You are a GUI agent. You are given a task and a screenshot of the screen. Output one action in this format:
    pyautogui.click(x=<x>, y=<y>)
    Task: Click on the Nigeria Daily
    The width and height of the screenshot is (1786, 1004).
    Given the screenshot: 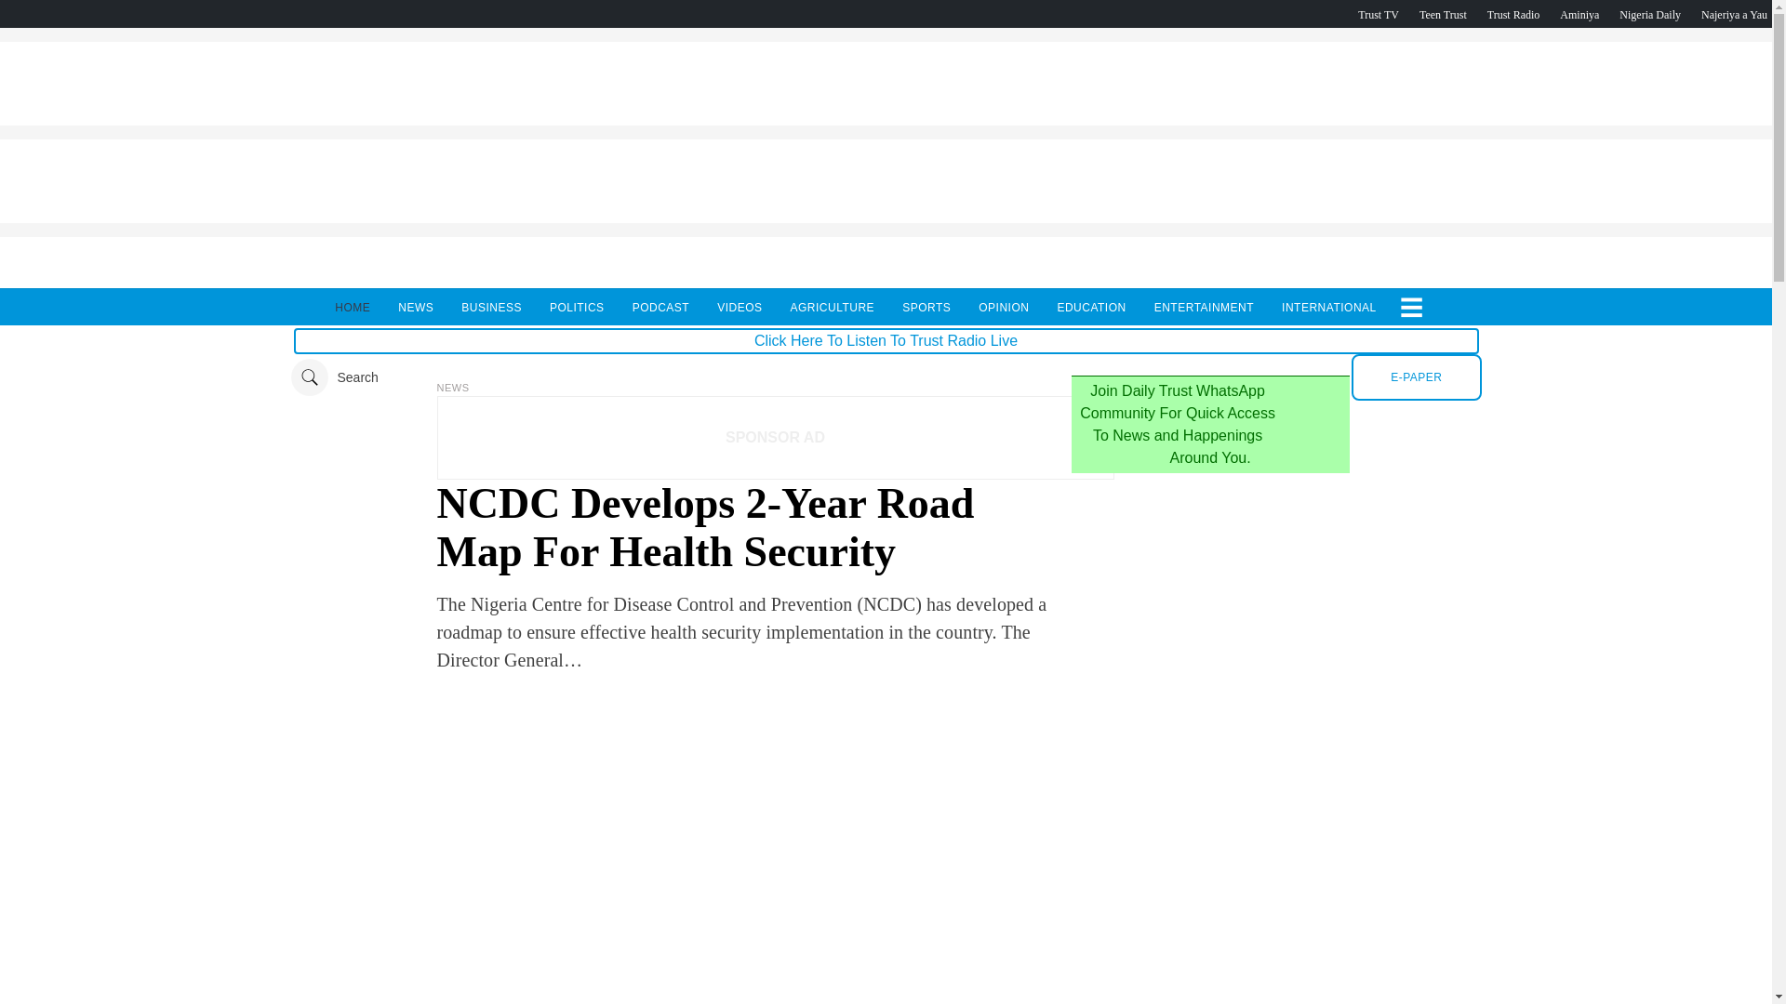 What is the action you would take?
    pyautogui.click(x=1650, y=14)
    